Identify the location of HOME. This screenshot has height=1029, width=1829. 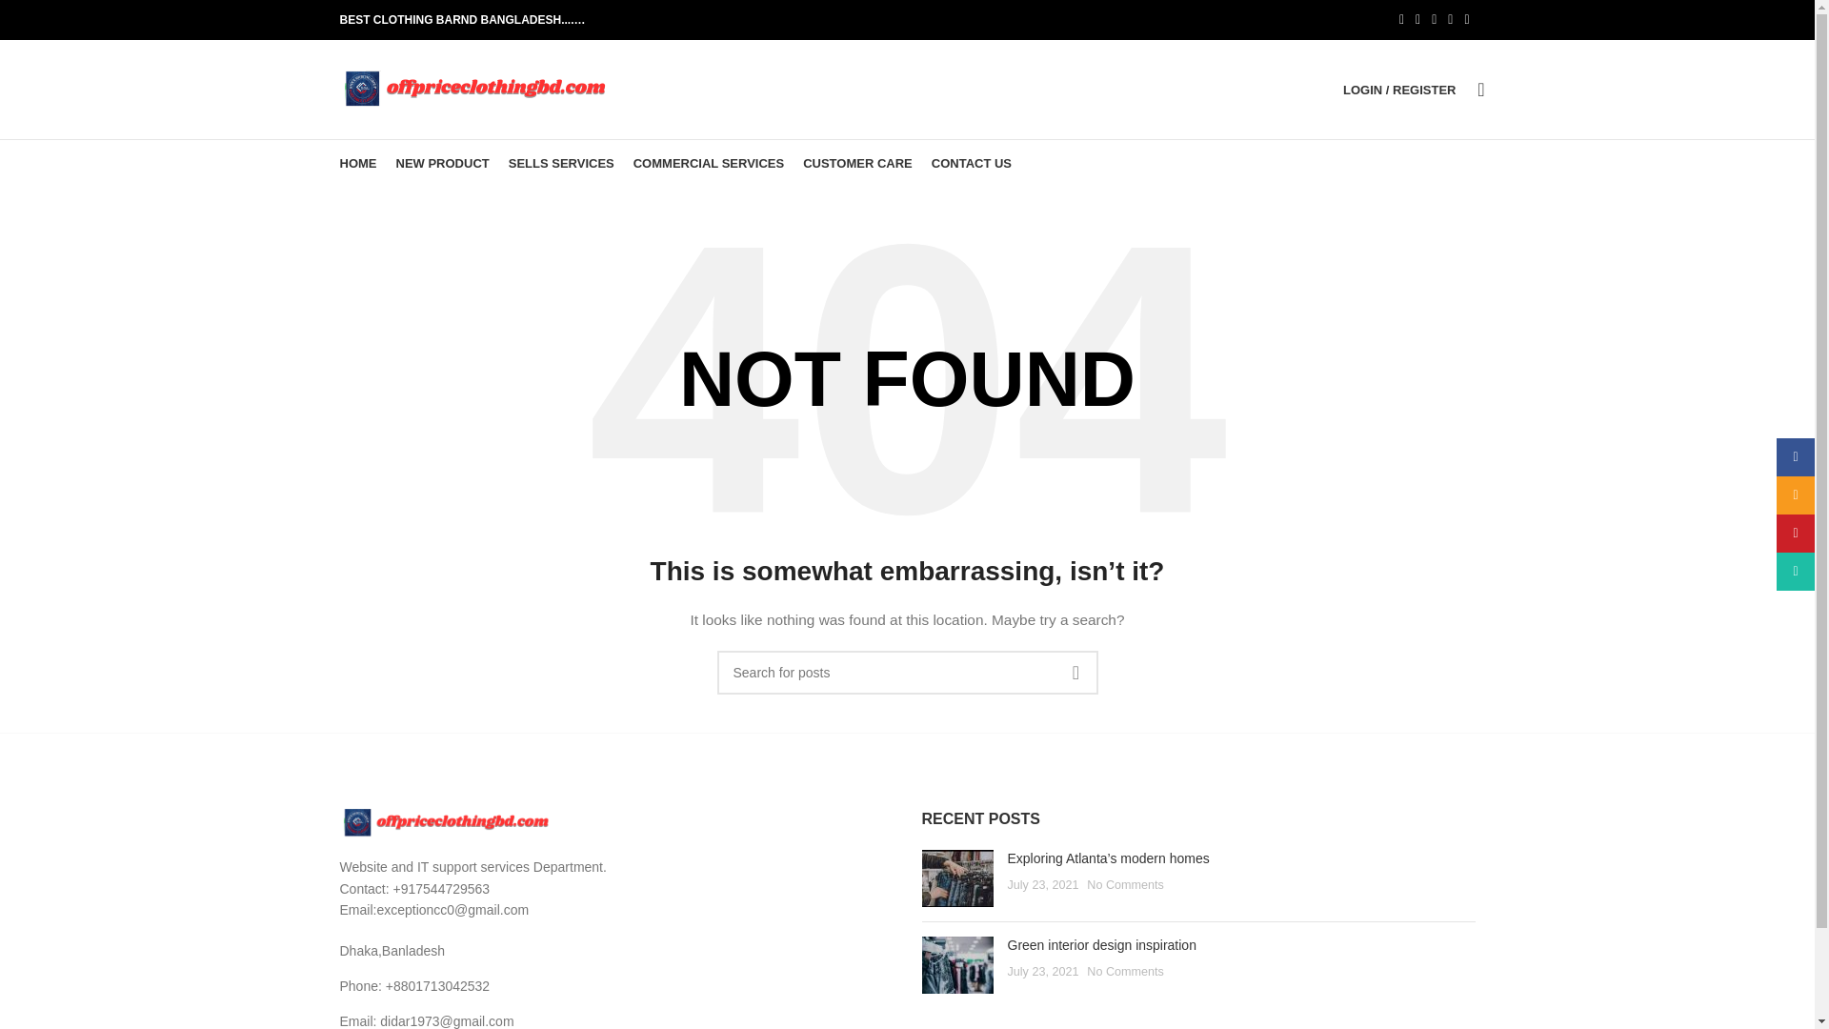
(357, 164).